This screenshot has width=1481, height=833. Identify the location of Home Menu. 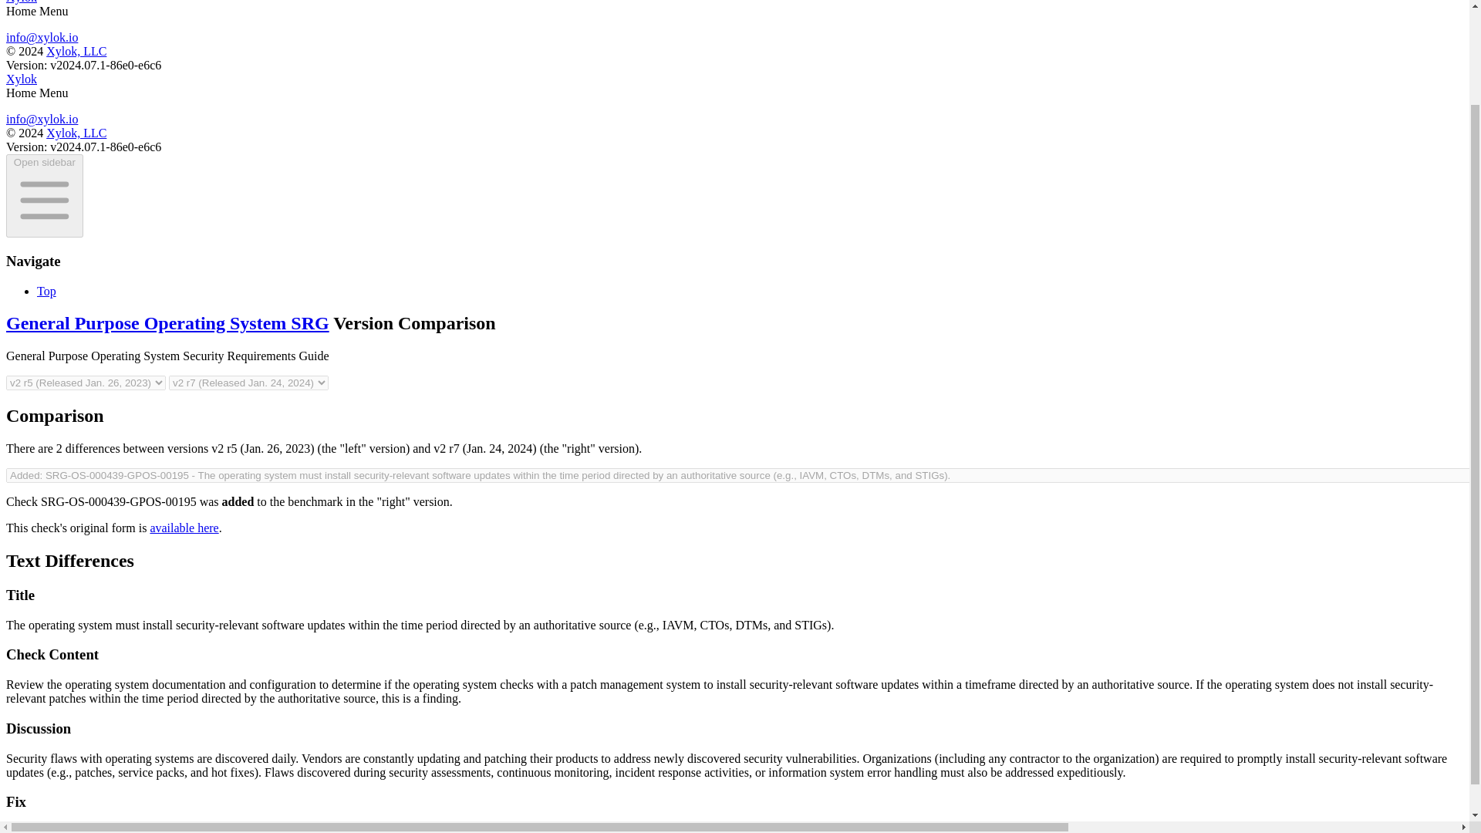
(37, 93).